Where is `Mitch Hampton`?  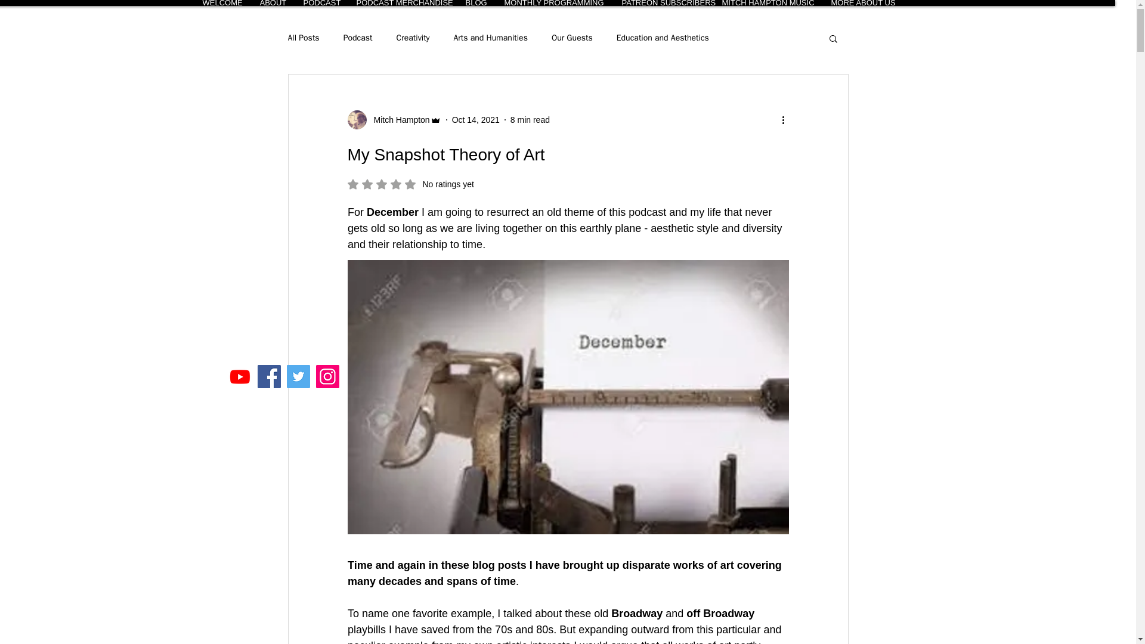
Mitch Hampton is located at coordinates (394, 119).